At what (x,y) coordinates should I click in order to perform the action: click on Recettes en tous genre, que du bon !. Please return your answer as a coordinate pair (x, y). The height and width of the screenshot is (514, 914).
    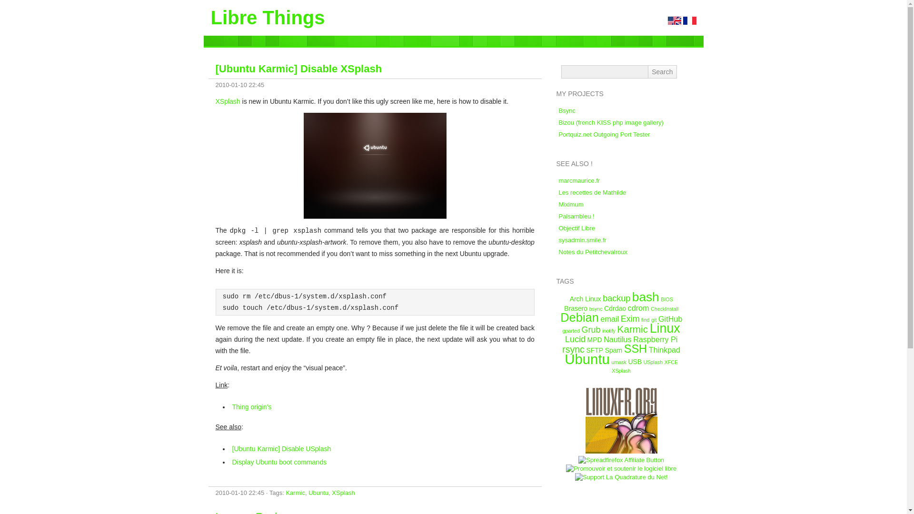
    Looking at the image, I should click on (592, 192).